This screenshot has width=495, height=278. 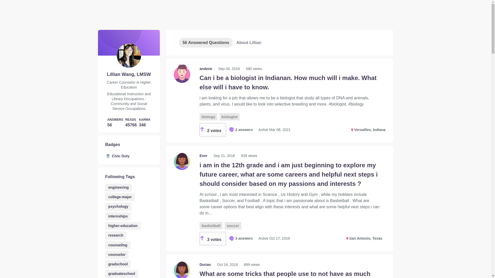 What do you see at coordinates (121, 273) in the screenshot?
I see `See Career Questions tagged 'Graduateschool'` at bounding box center [121, 273].